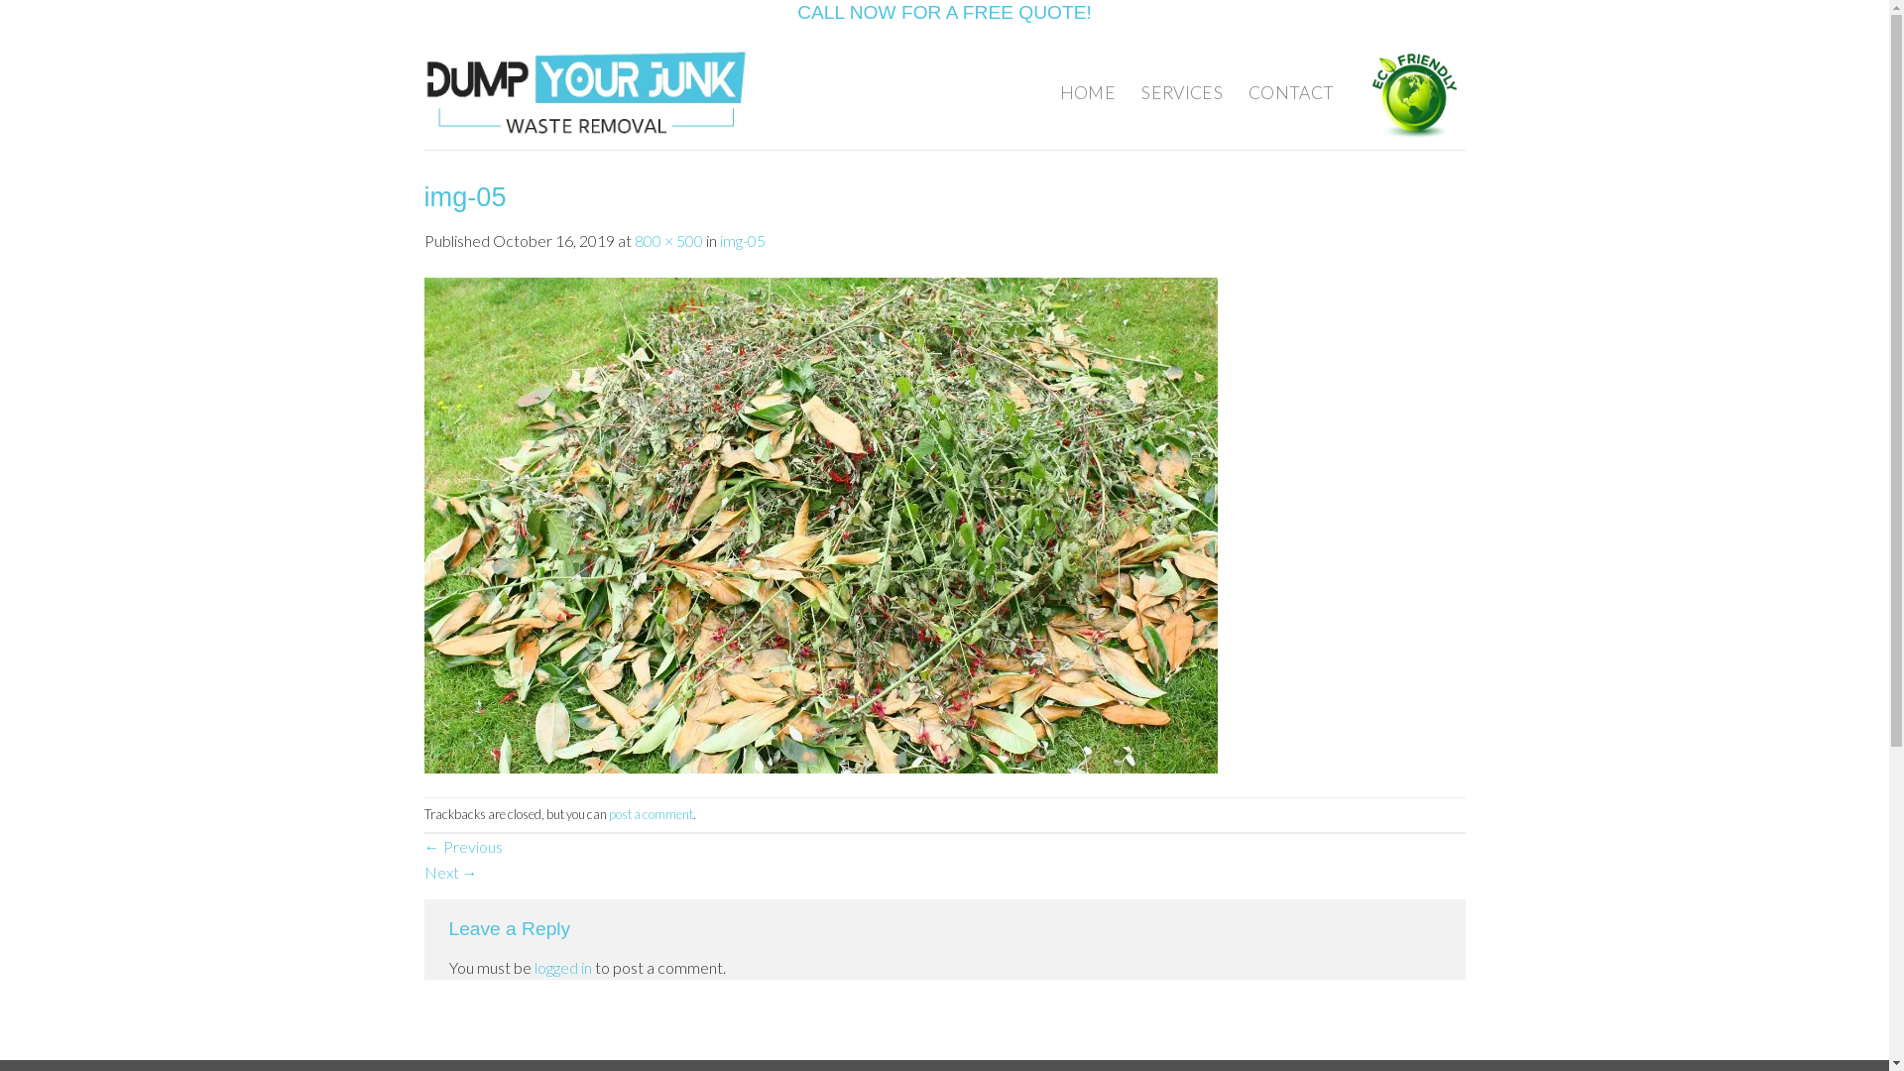 This screenshot has height=1071, width=1904. I want to click on SERVICES, so click(1182, 93).